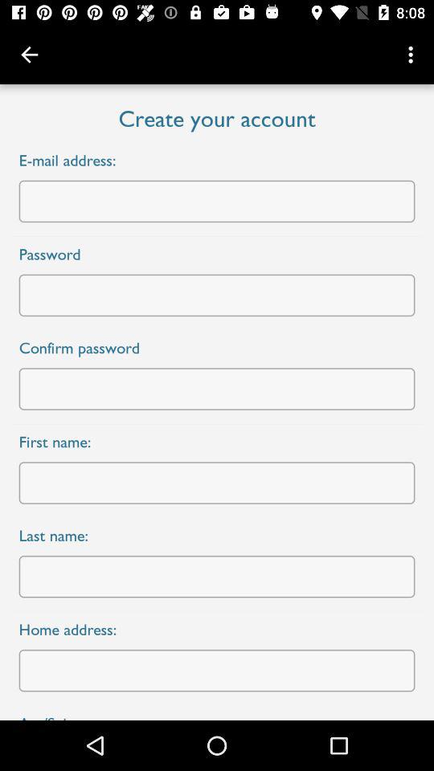 The height and width of the screenshot is (771, 434). I want to click on select a text field which is below email address on the page, so click(217, 201).